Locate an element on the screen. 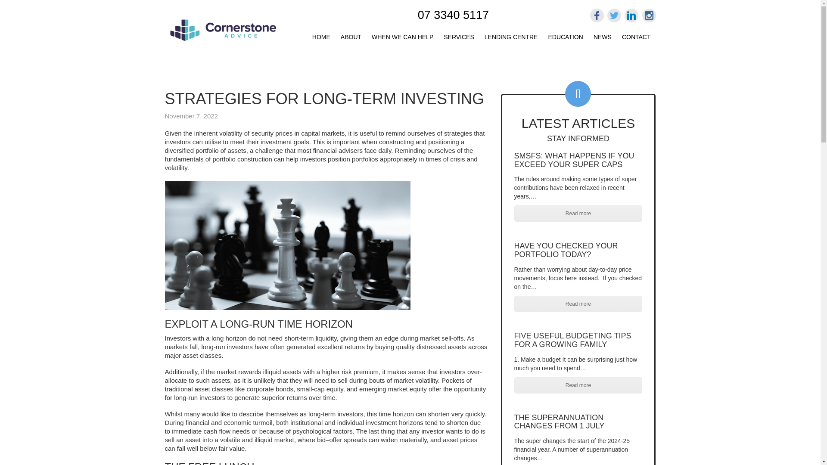 Image resolution: width=827 pixels, height=465 pixels. SMSFS: WHAT HAPPENS IF YOU EXCEED YOUR SUPER CAPS is located at coordinates (574, 160).